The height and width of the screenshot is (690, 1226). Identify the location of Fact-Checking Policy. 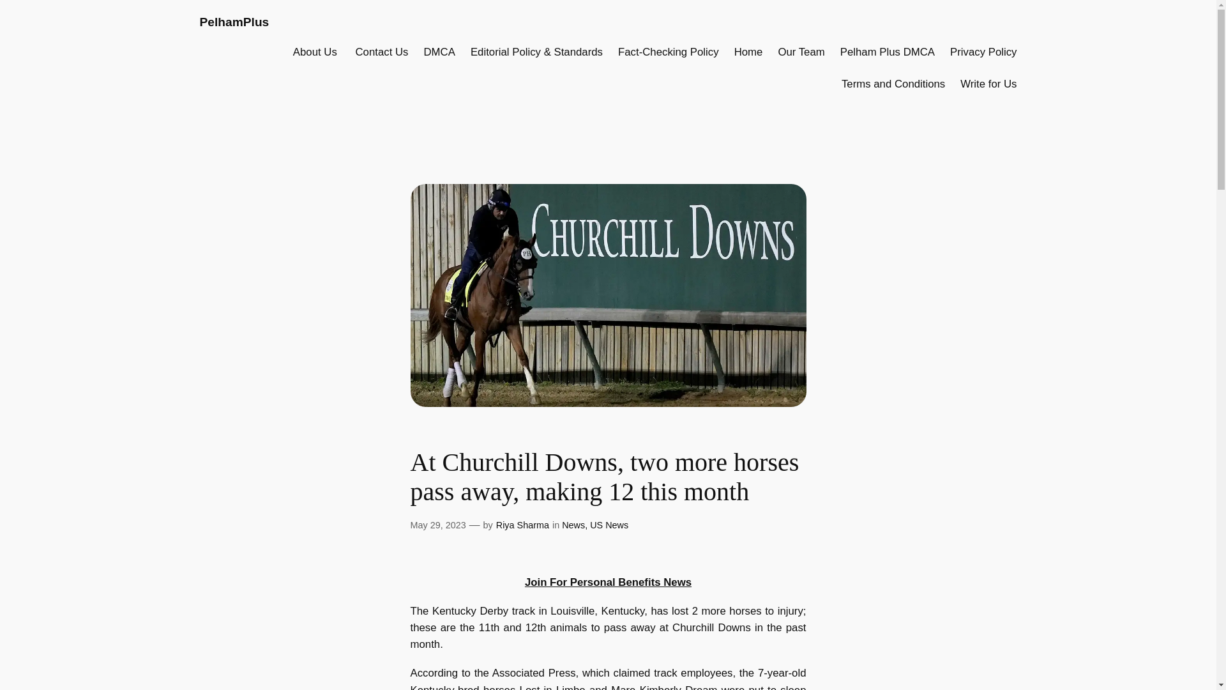
(668, 52).